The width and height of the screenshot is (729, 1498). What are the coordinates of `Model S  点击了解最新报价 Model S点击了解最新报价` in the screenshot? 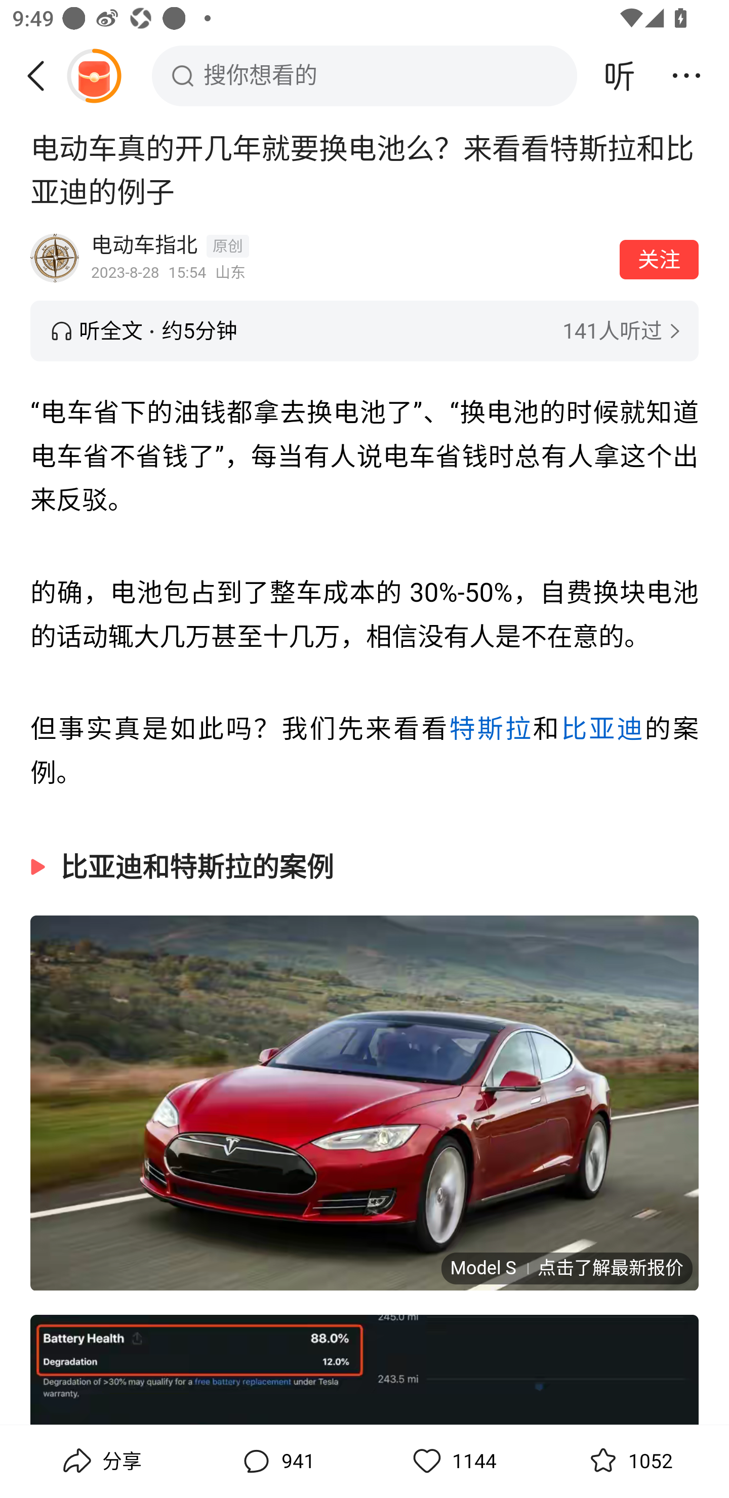 It's located at (364, 1101).